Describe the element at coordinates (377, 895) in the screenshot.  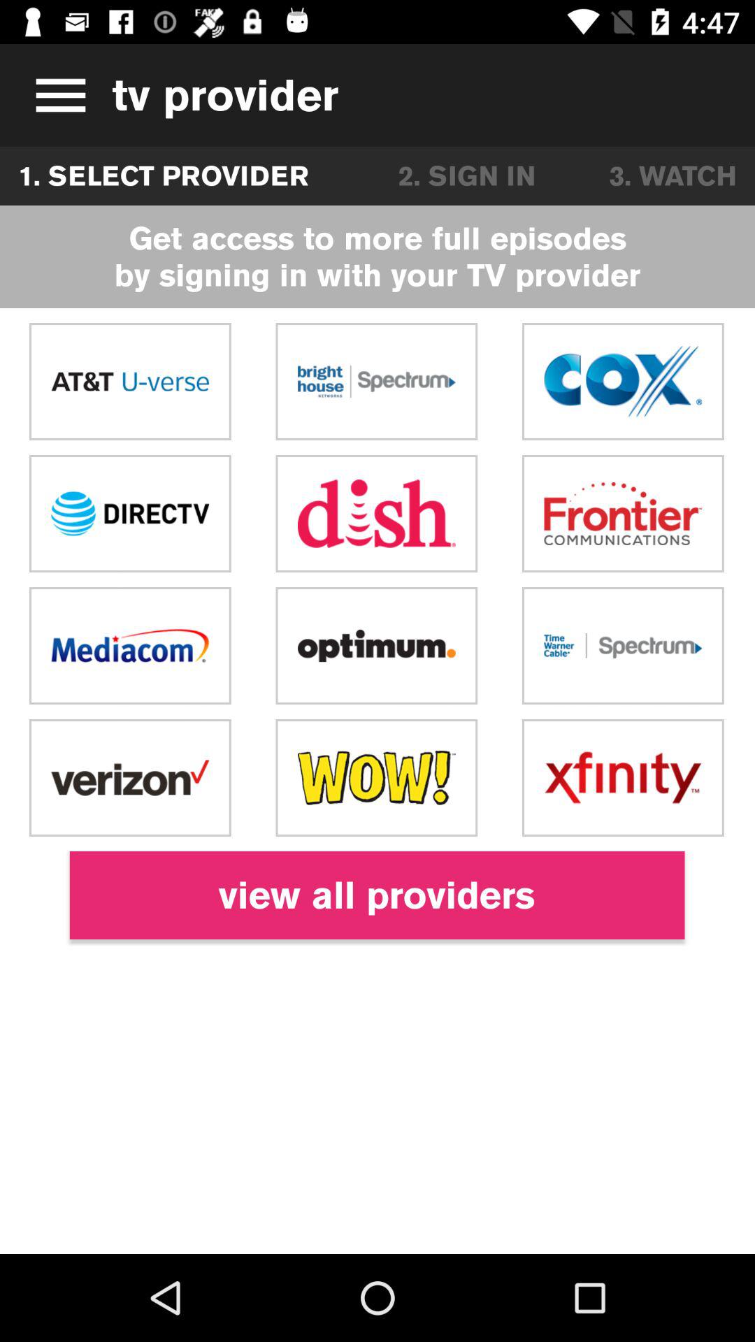
I see `turn off the view all providers icon` at that location.